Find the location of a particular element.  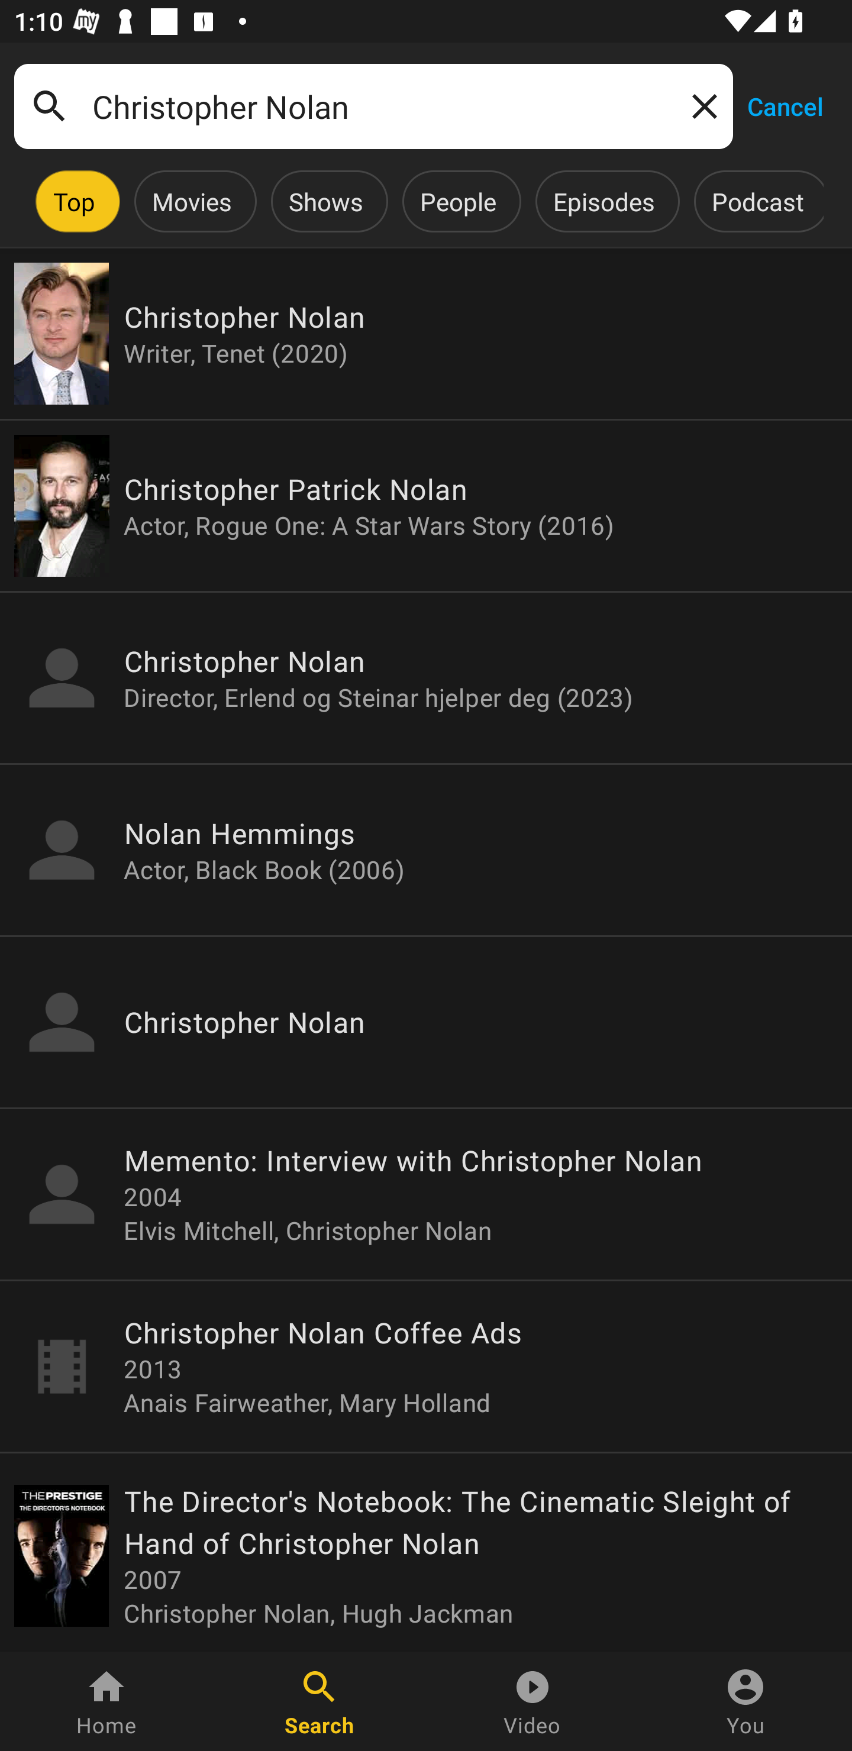

Cancel is located at coordinates (785, 105).